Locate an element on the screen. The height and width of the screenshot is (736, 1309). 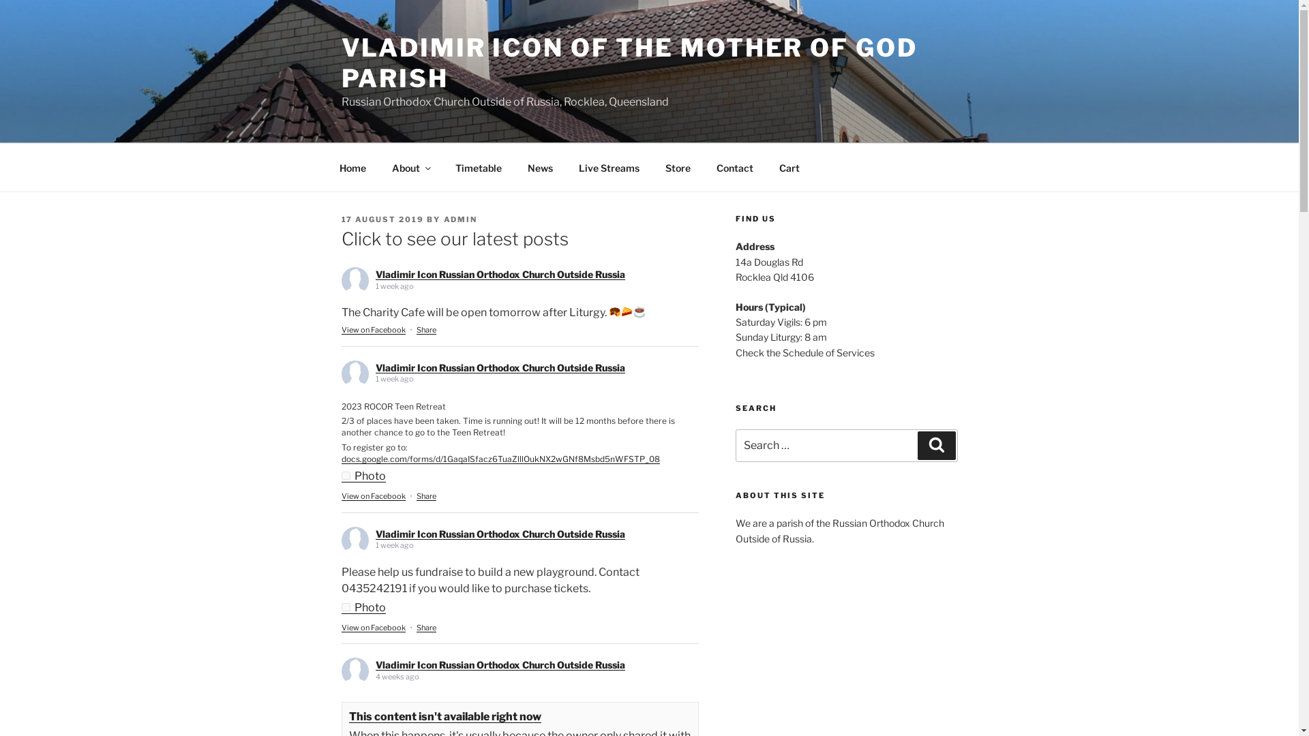
Photo is located at coordinates (363, 476).